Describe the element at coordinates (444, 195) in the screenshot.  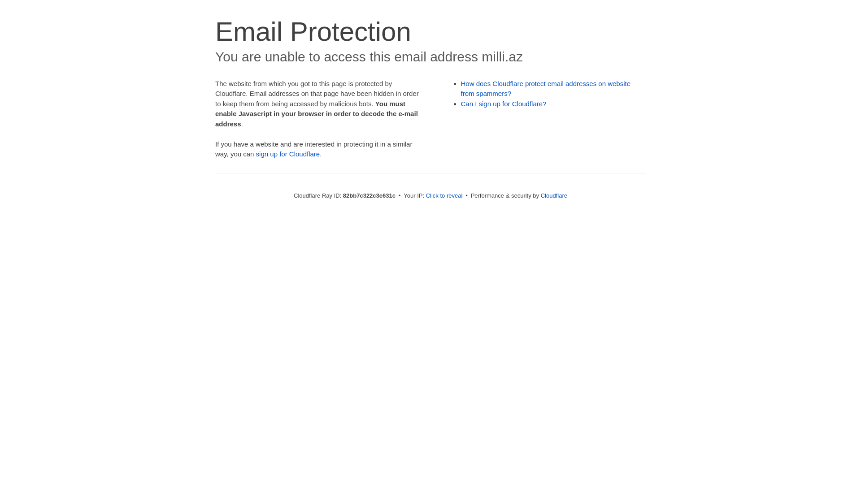
I see `Click to reveal` at that location.